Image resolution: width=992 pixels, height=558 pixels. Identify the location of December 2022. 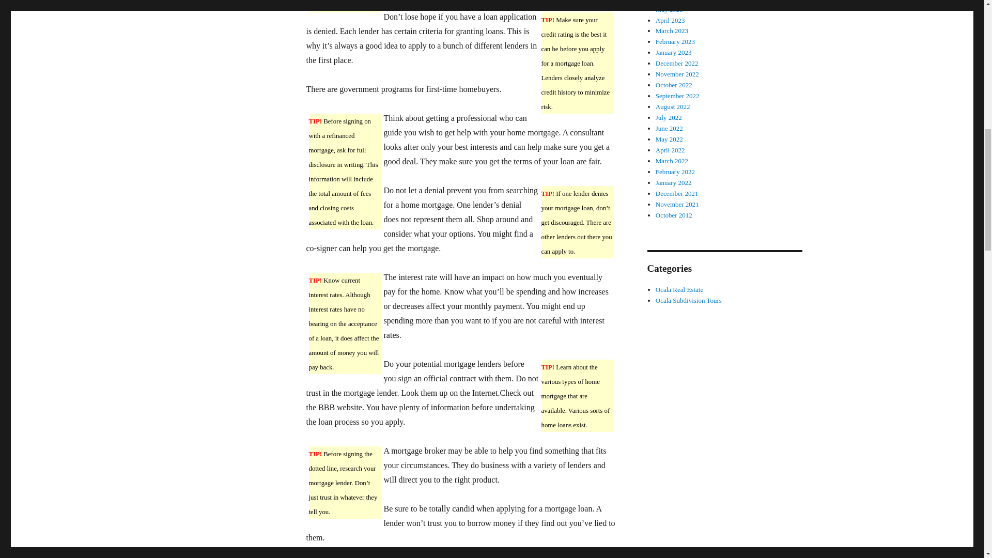
(677, 63).